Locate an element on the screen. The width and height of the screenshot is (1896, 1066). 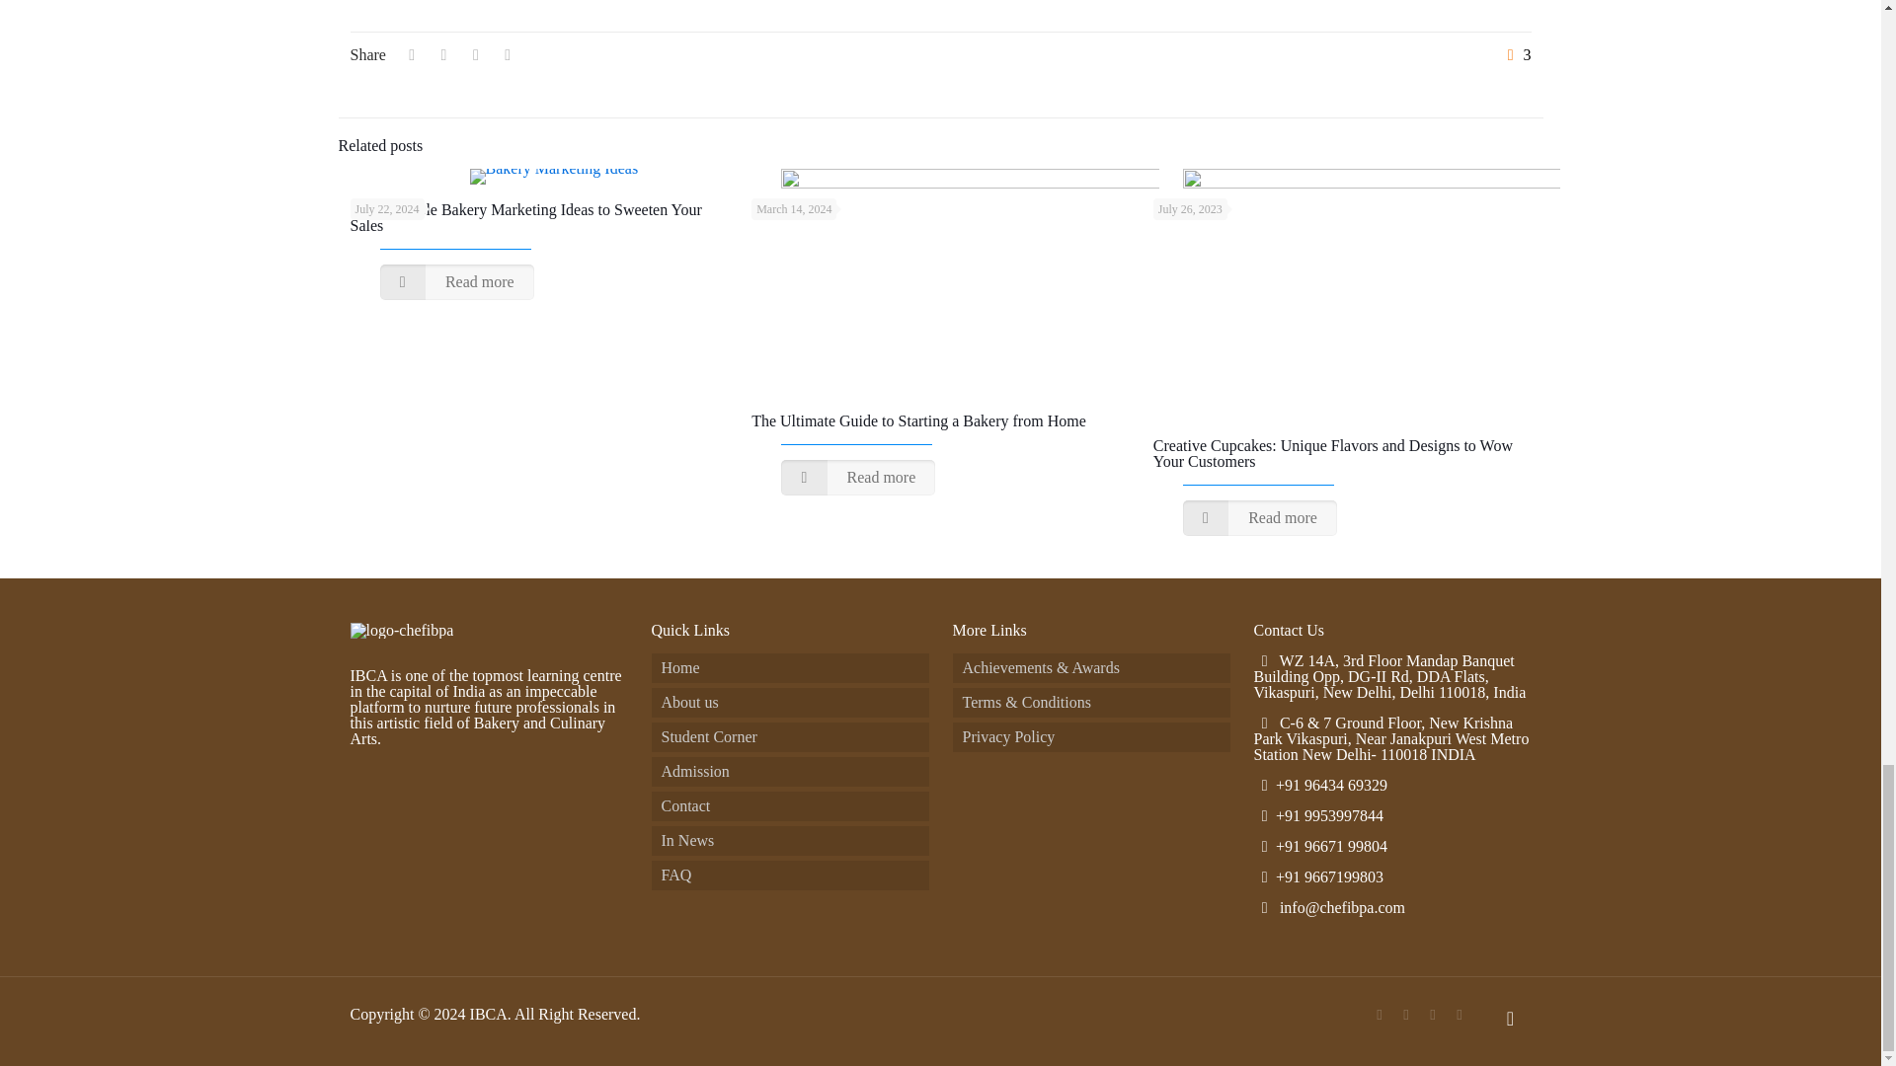
WhatsApp is located at coordinates (1379, 1014).